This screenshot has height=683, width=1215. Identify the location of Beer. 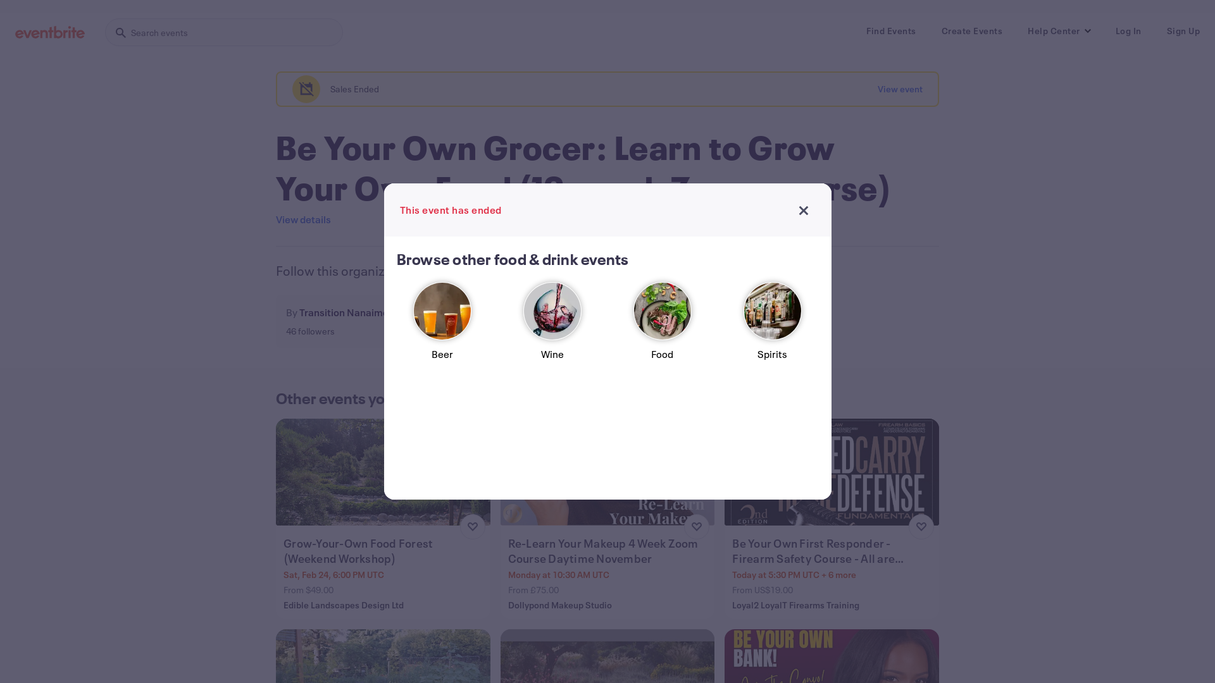
(442, 326).